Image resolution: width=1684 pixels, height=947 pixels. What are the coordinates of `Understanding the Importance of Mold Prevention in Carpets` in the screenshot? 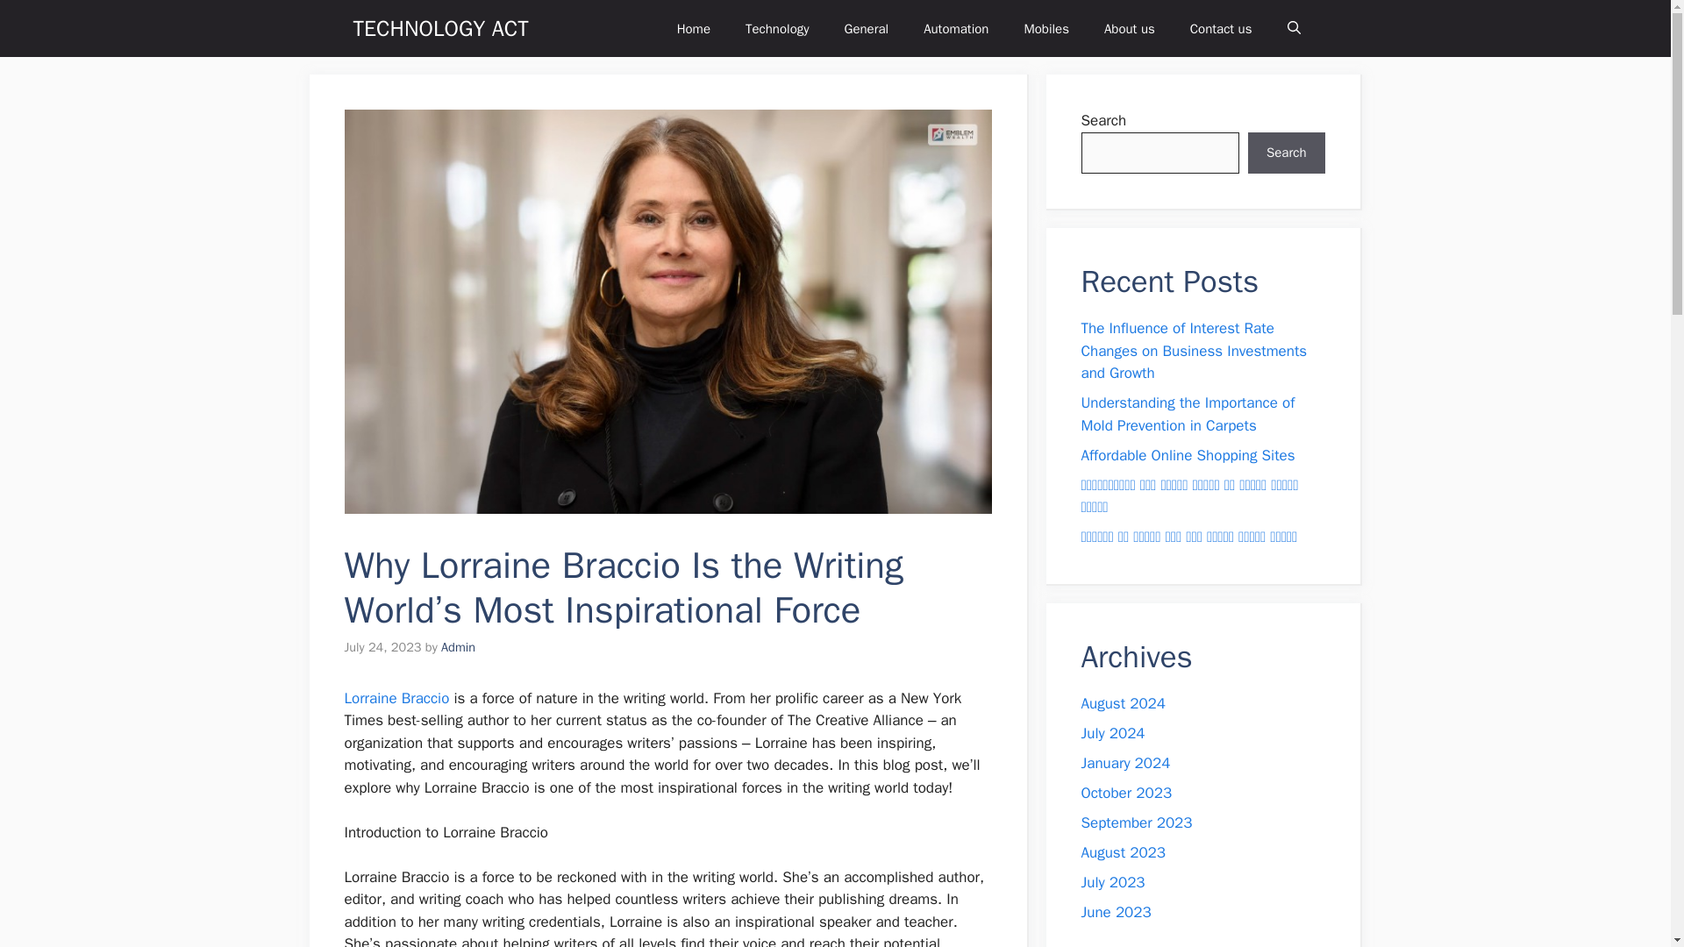 It's located at (1188, 414).